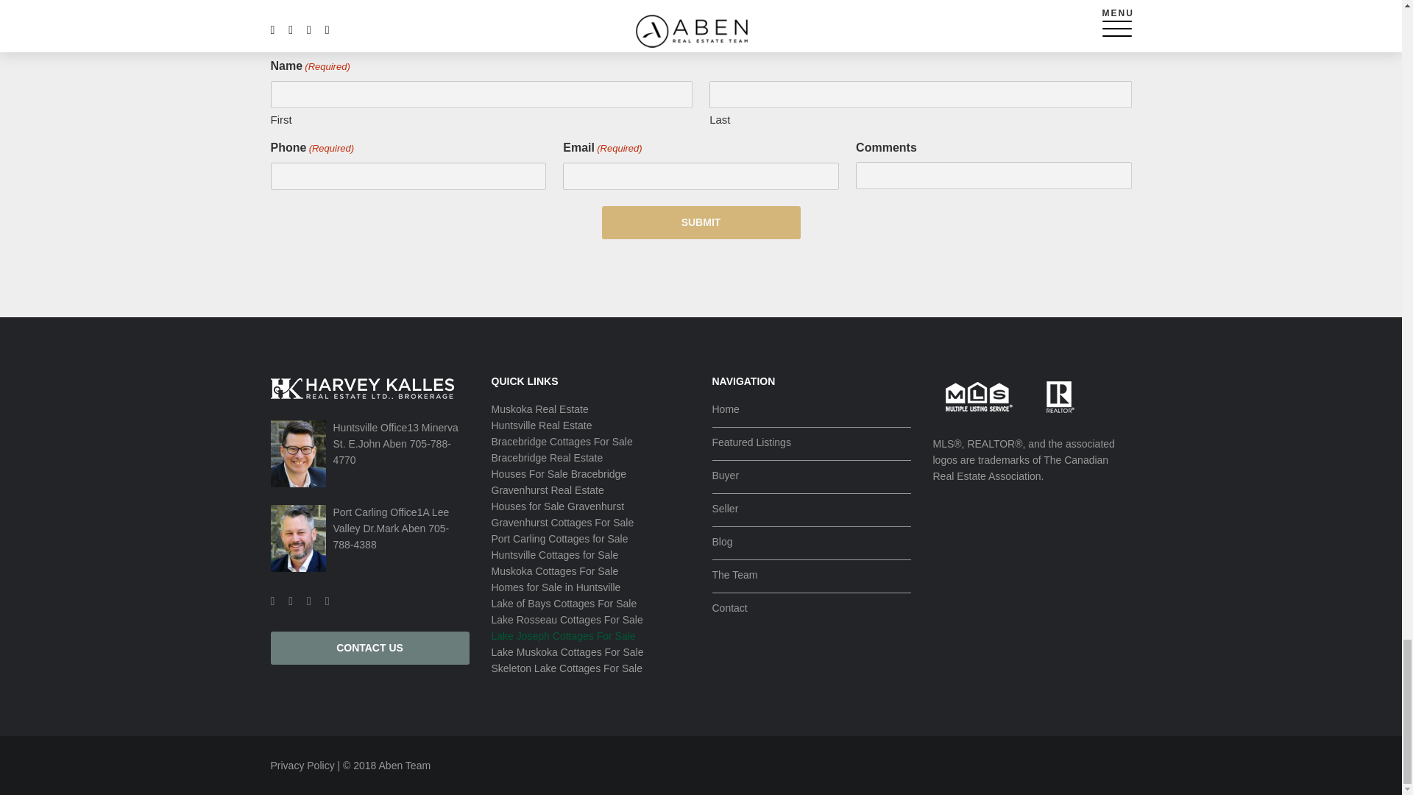 This screenshot has height=795, width=1413. What do you see at coordinates (701, 222) in the screenshot?
I see `Submit` at bounding box center [701, 222].